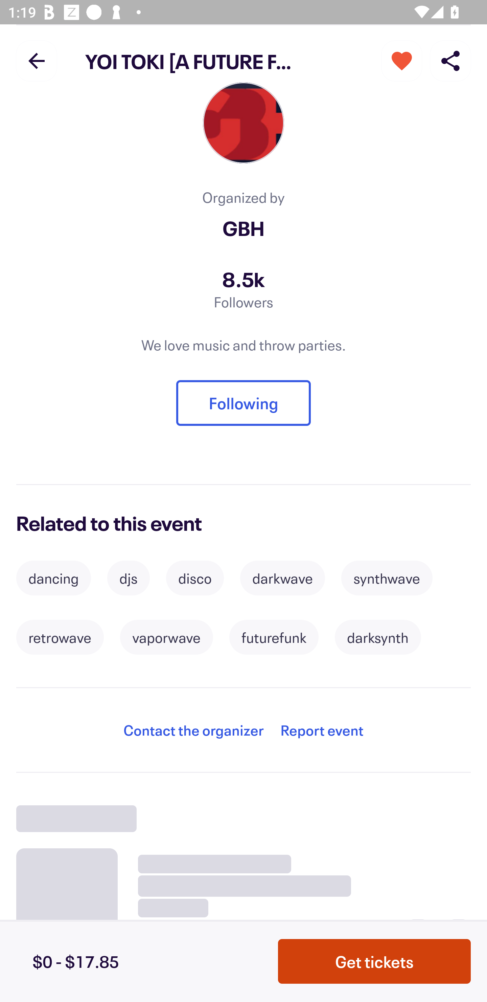 The height and width of the screenshot is (1002, 487). Describe the element at coordinates (53, 578) in the screenshot. I see `dancing` at that location.